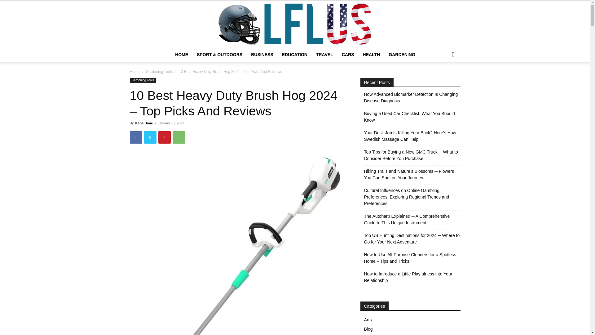  Describe the element at coordinates (348, 55) in the screenshot. I see `CARS` at that location.